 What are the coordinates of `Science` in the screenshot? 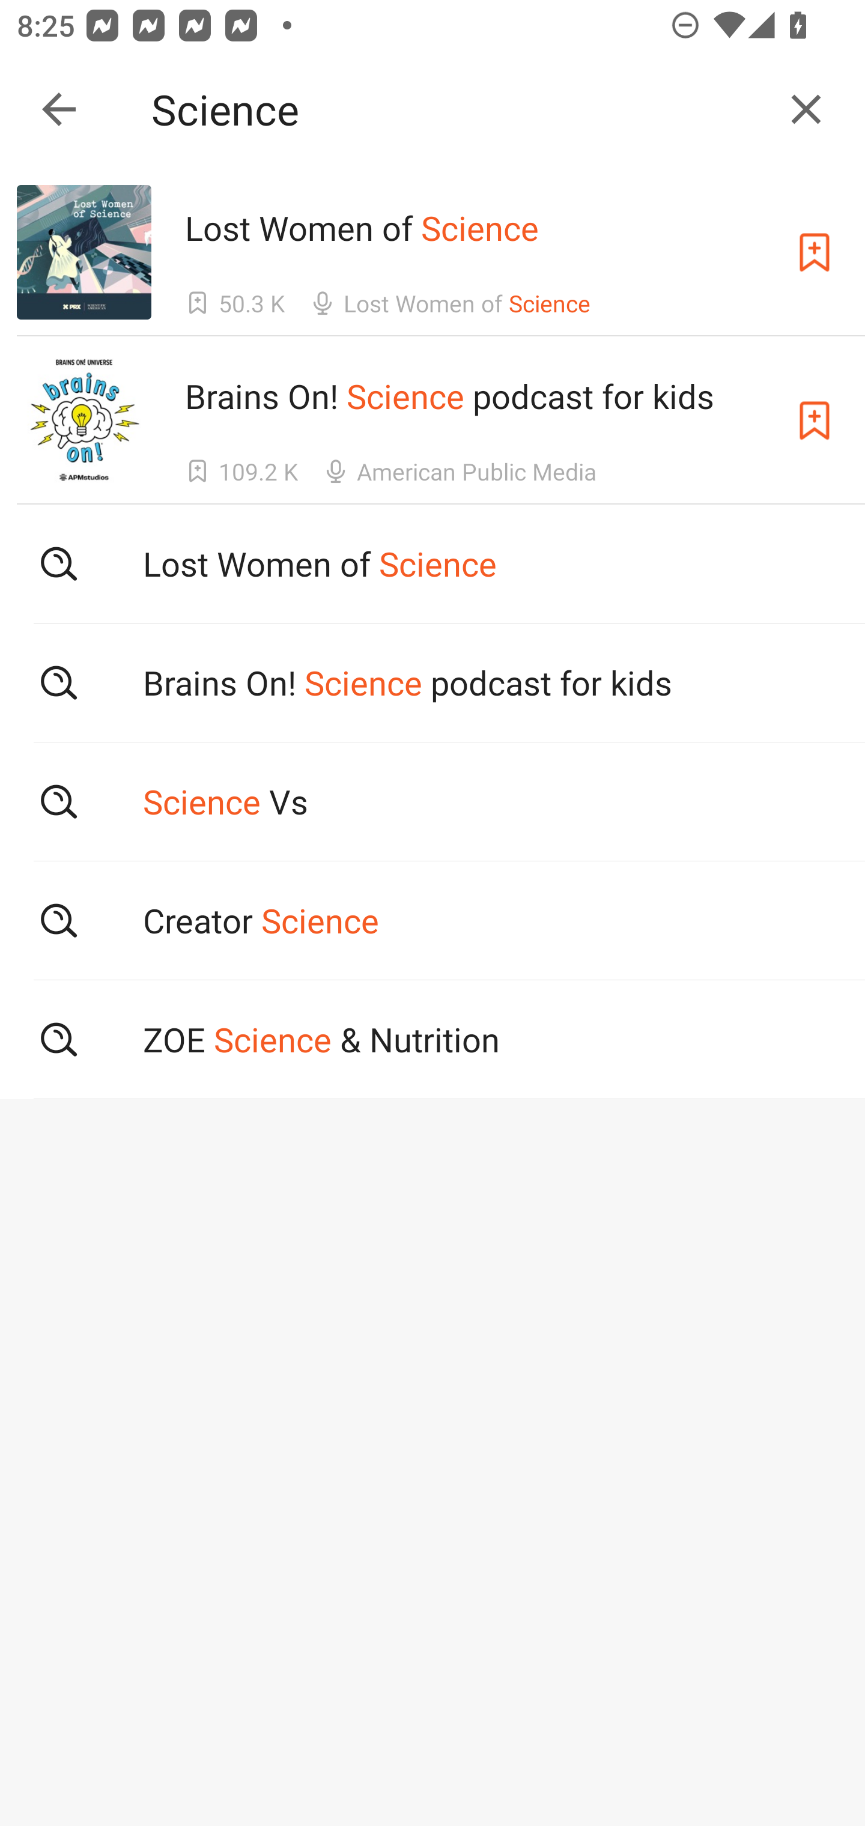 It's located at (457, 109).